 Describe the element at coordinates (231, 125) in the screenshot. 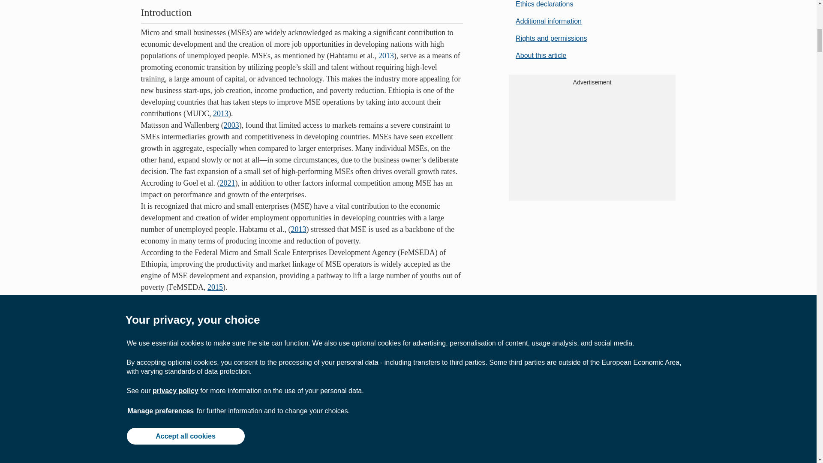

I see `2003` at that location.